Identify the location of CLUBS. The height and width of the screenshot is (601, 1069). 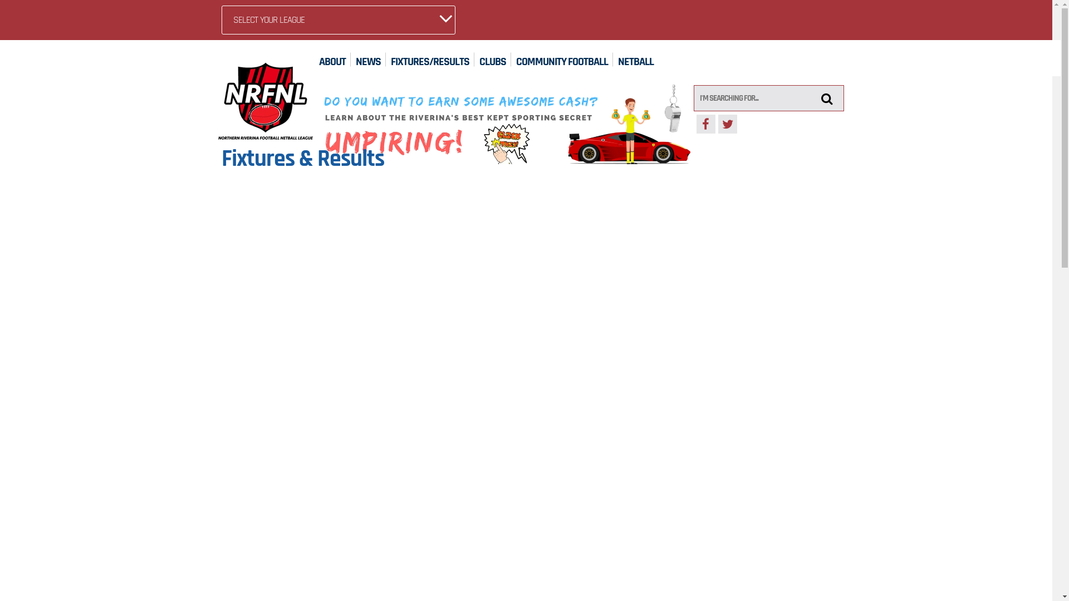
(493, 59).